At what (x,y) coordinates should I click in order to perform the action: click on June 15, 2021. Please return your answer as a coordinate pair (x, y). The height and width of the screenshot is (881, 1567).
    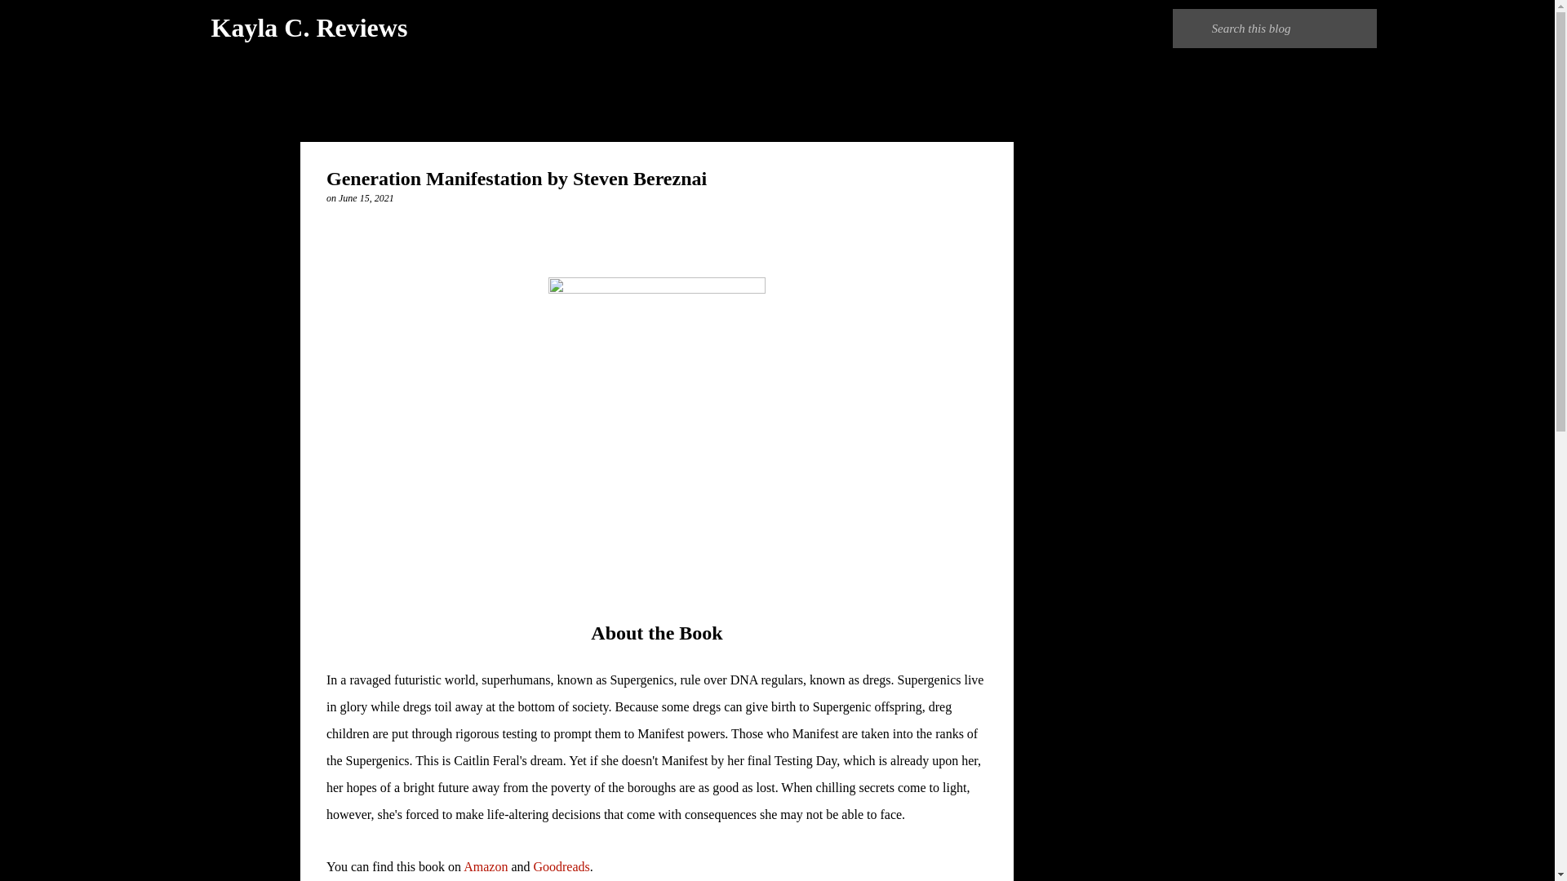
    Looking at the image, I should click on (366, 197).